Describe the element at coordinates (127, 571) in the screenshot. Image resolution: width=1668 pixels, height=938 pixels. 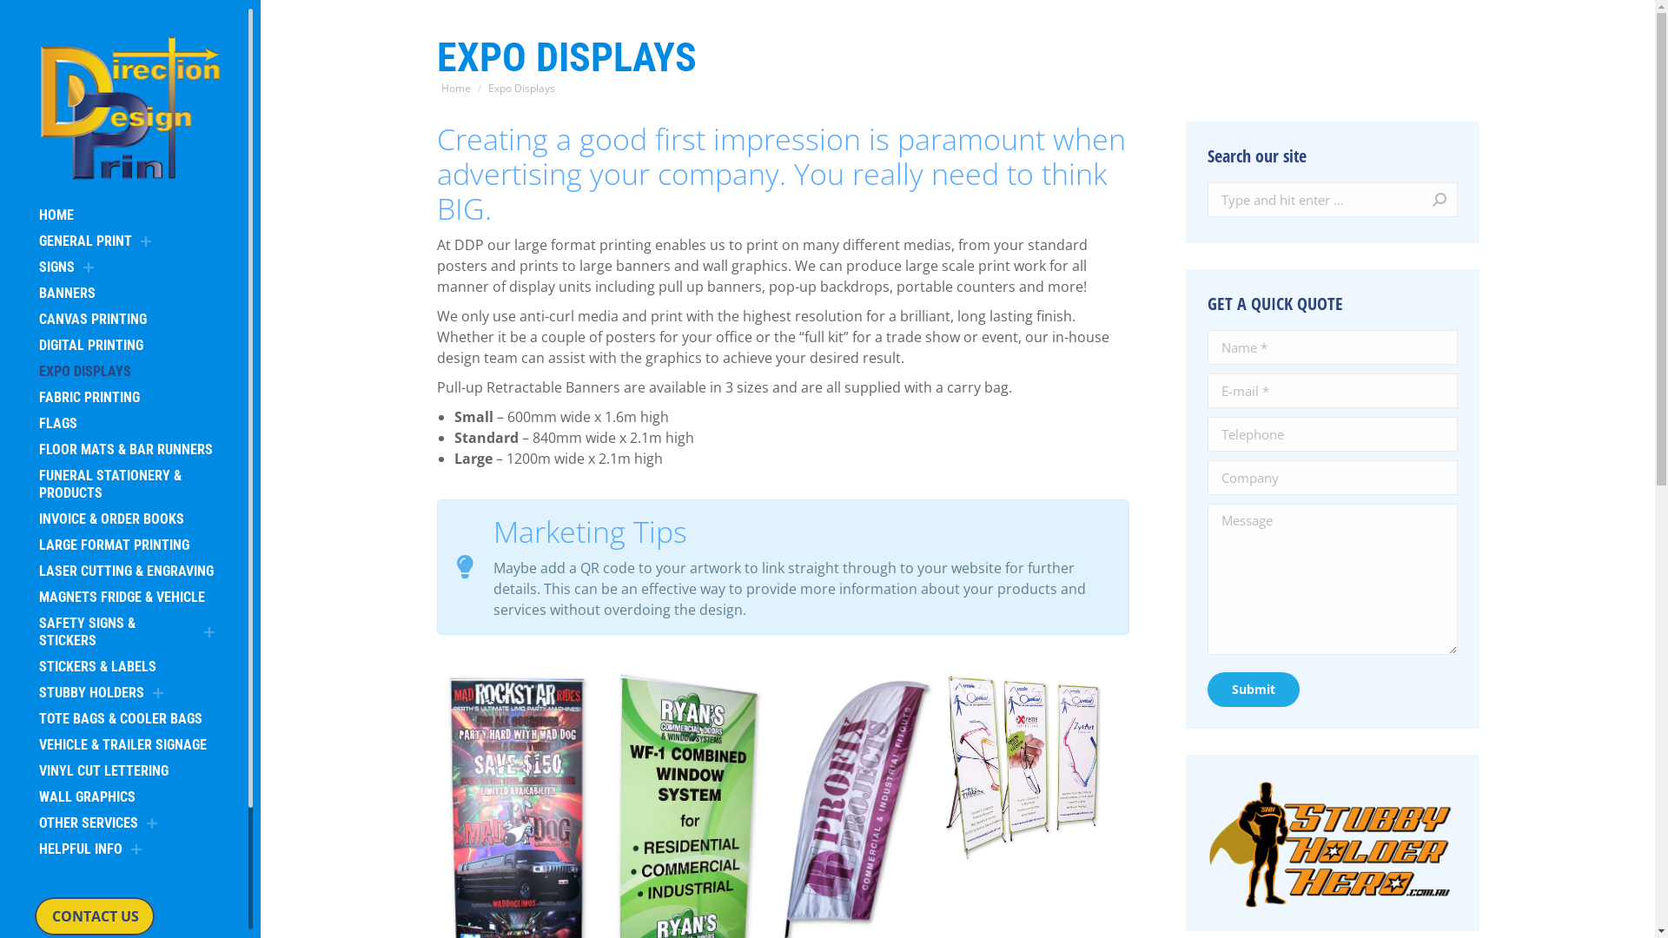
I see `LASER CUTTING & ENGRAVING` at that location.